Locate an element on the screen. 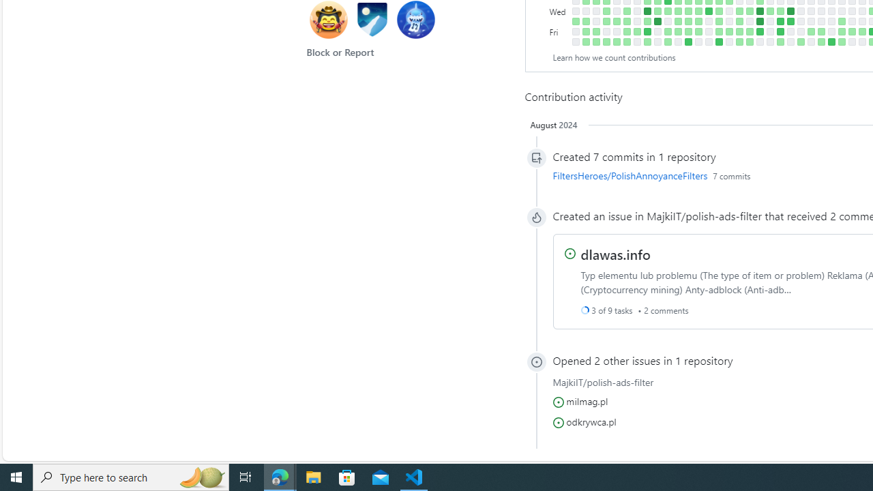  2 contributions on December 8th. is located at coordinates (728, 31).